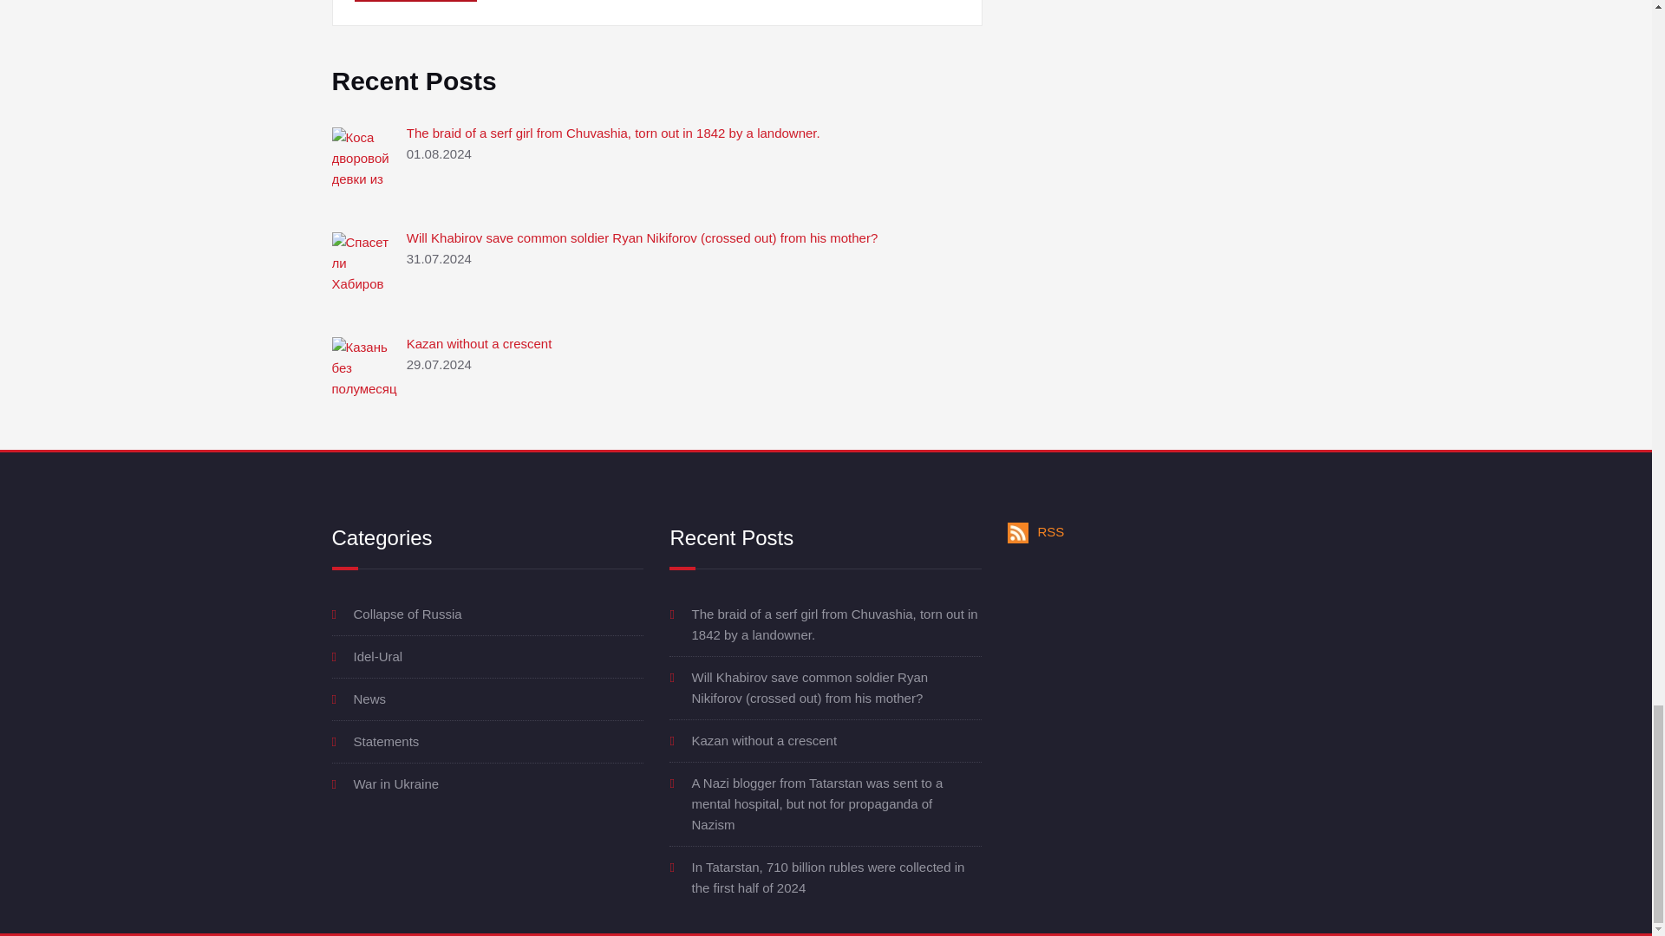 Image resolution: width=1665 pixels, height=936 pixels. I want to click on War in Ukraine, so click(395, 783).